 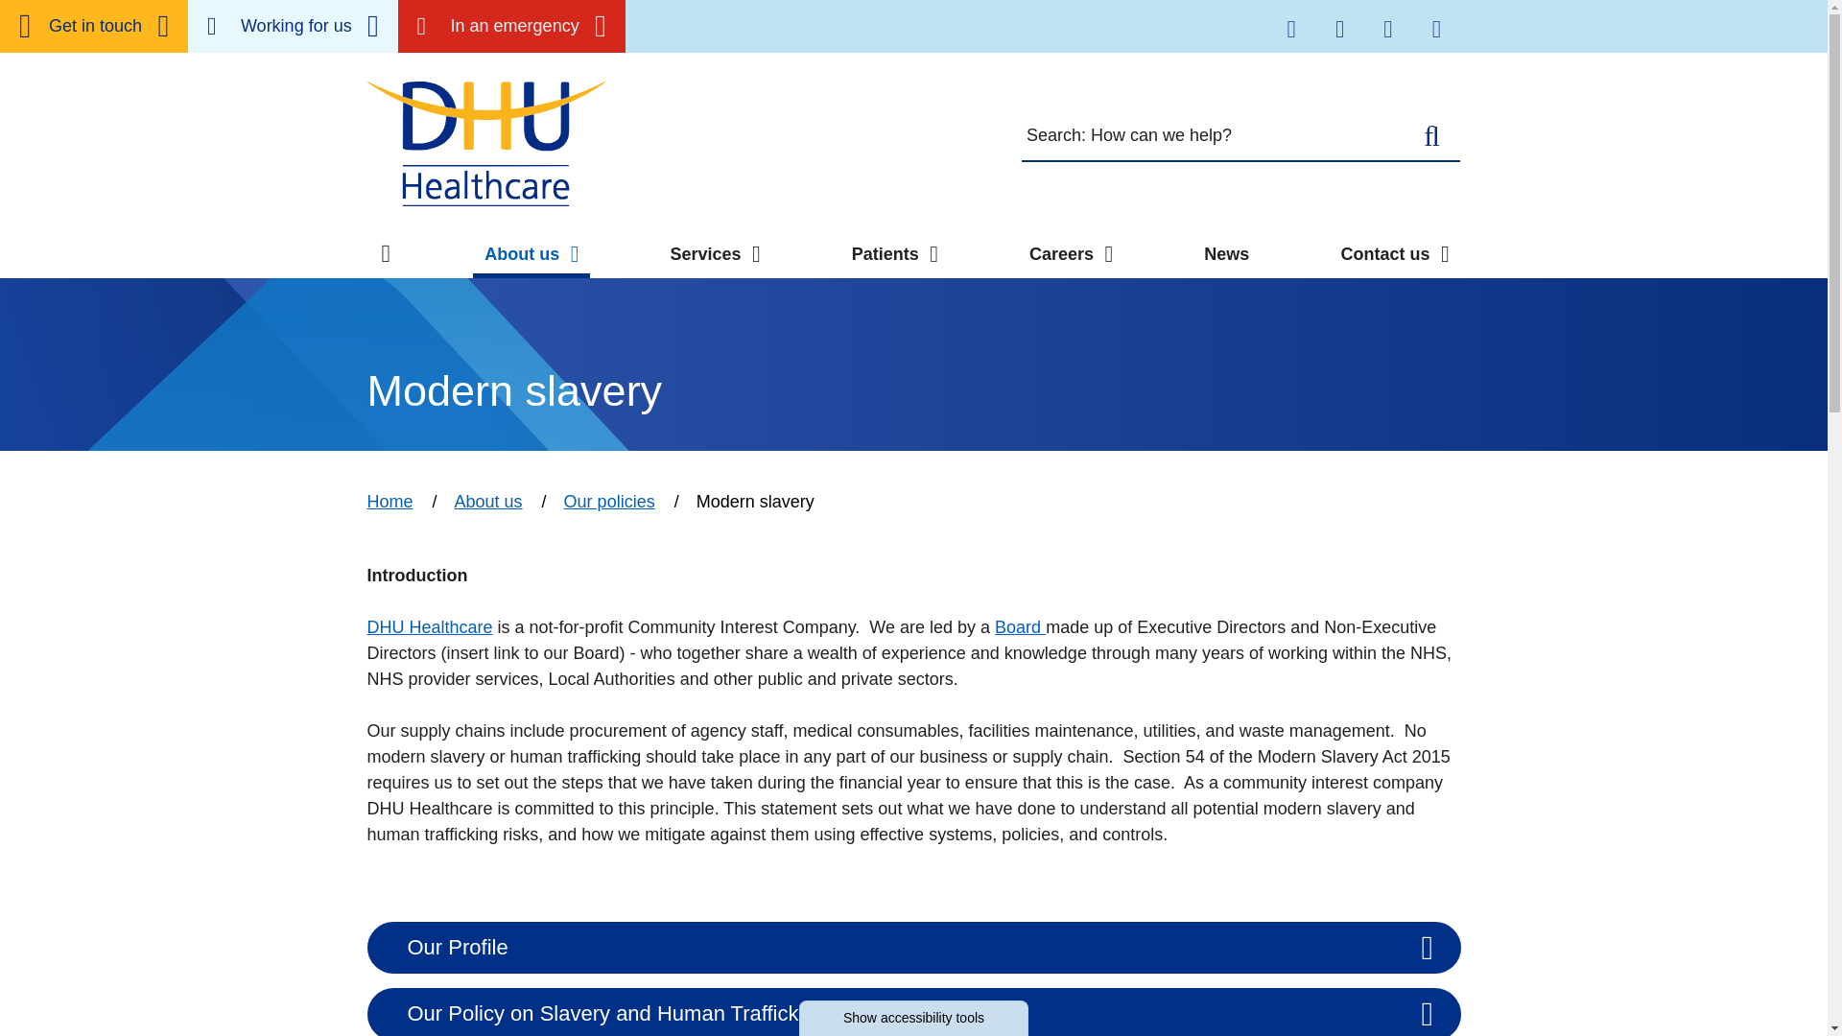 I want to click on LinkedIn, so click(x=1388, y=29).